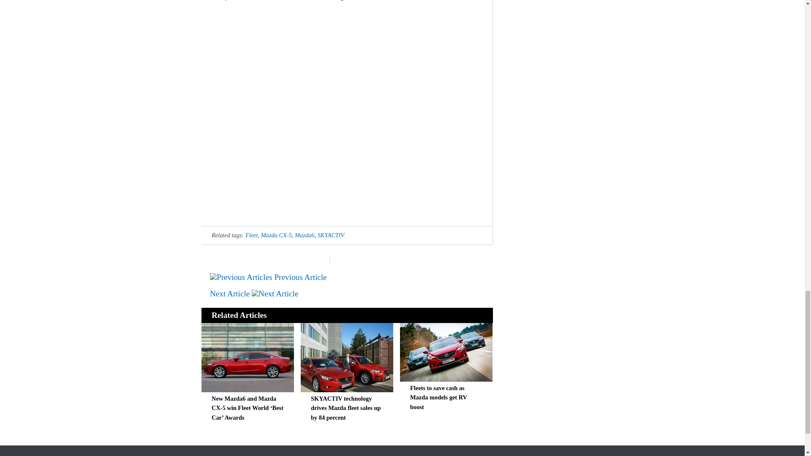 The height and width of the screenshot is (456, 811). I want to click on Mazda CX-5, so click(276, 235).